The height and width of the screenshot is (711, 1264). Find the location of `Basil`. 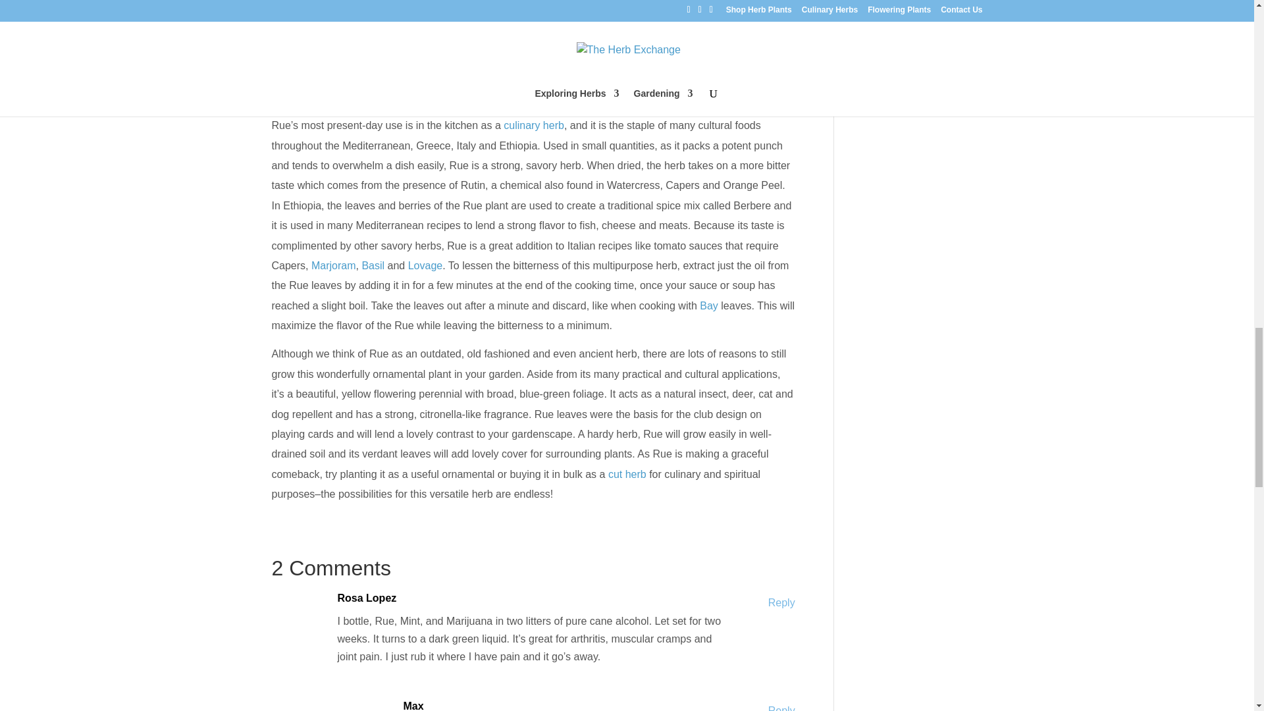

Basil is located at coordinates (373, 265).